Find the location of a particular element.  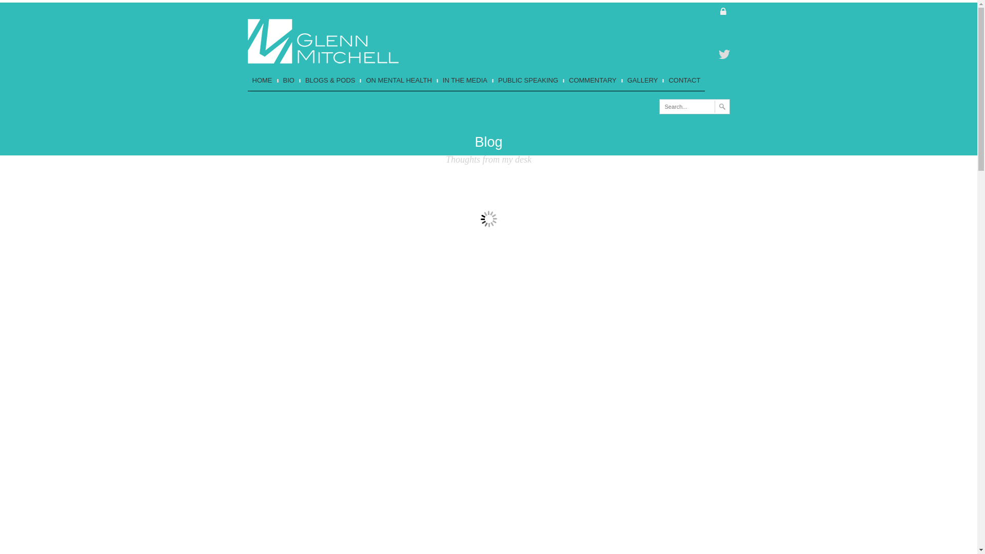

COMMENTARY is located at coordinates (592, 81).